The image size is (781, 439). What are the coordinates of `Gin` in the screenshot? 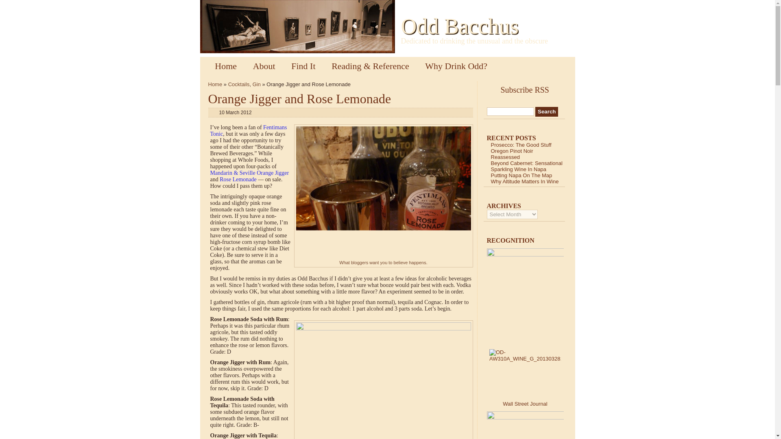 It's located at (256, 84).